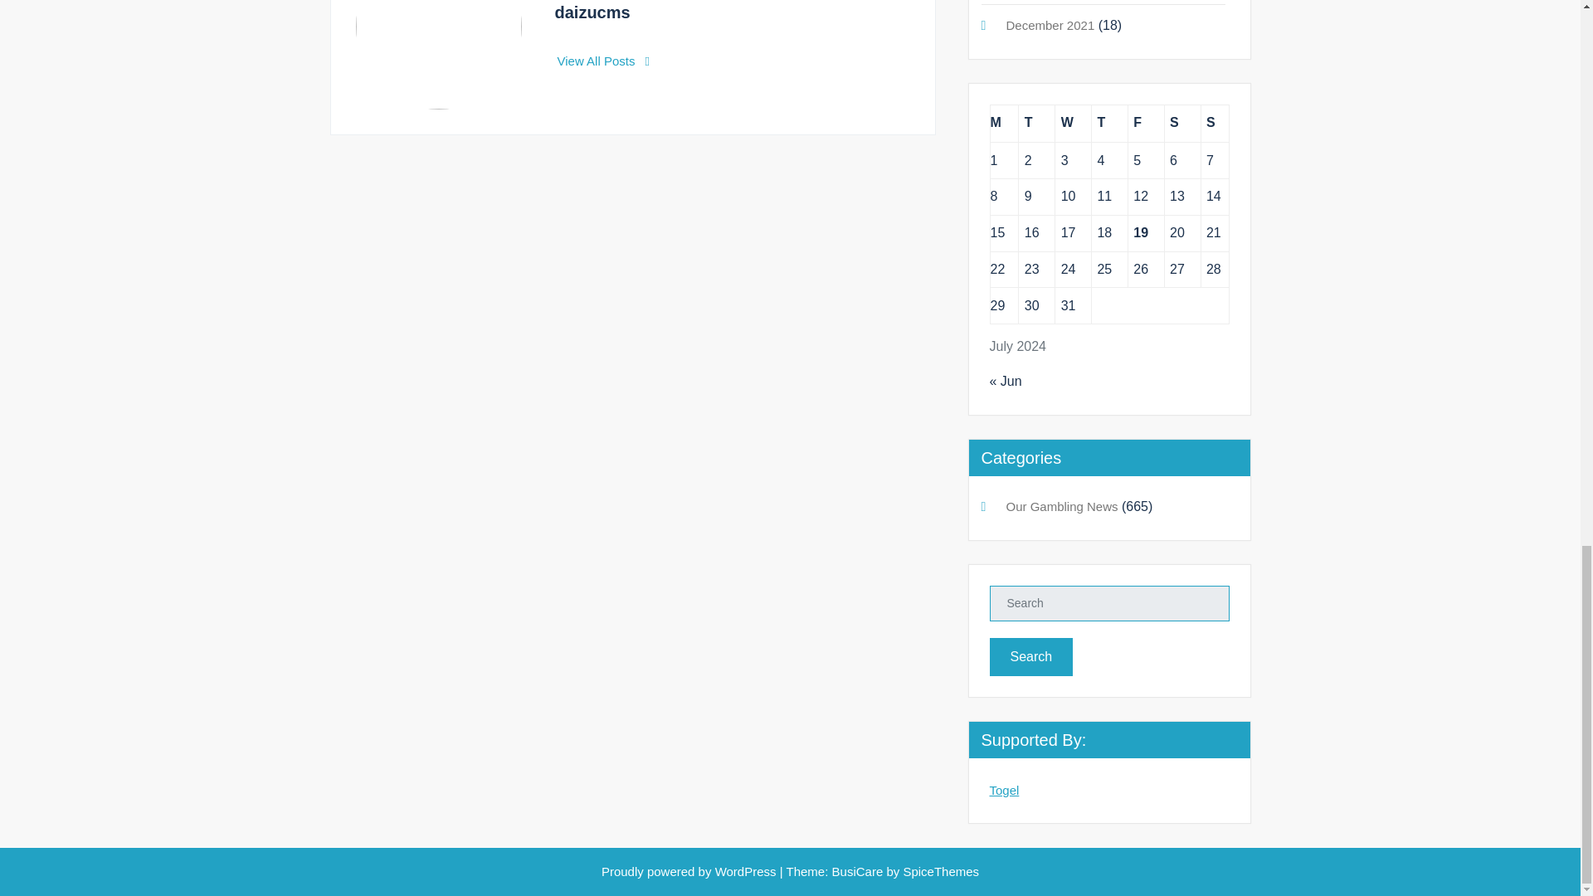  Describe the element at coordinates (604, 61) in the screenshot. I see `View All Posts` at that location.